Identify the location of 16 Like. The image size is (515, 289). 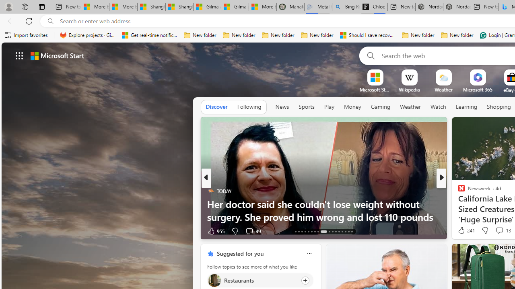
(462, 230).